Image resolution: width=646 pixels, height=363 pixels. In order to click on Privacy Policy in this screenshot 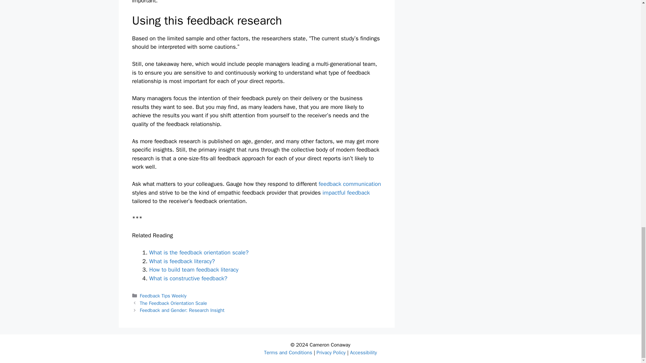, I will do `click(331, 352)`.